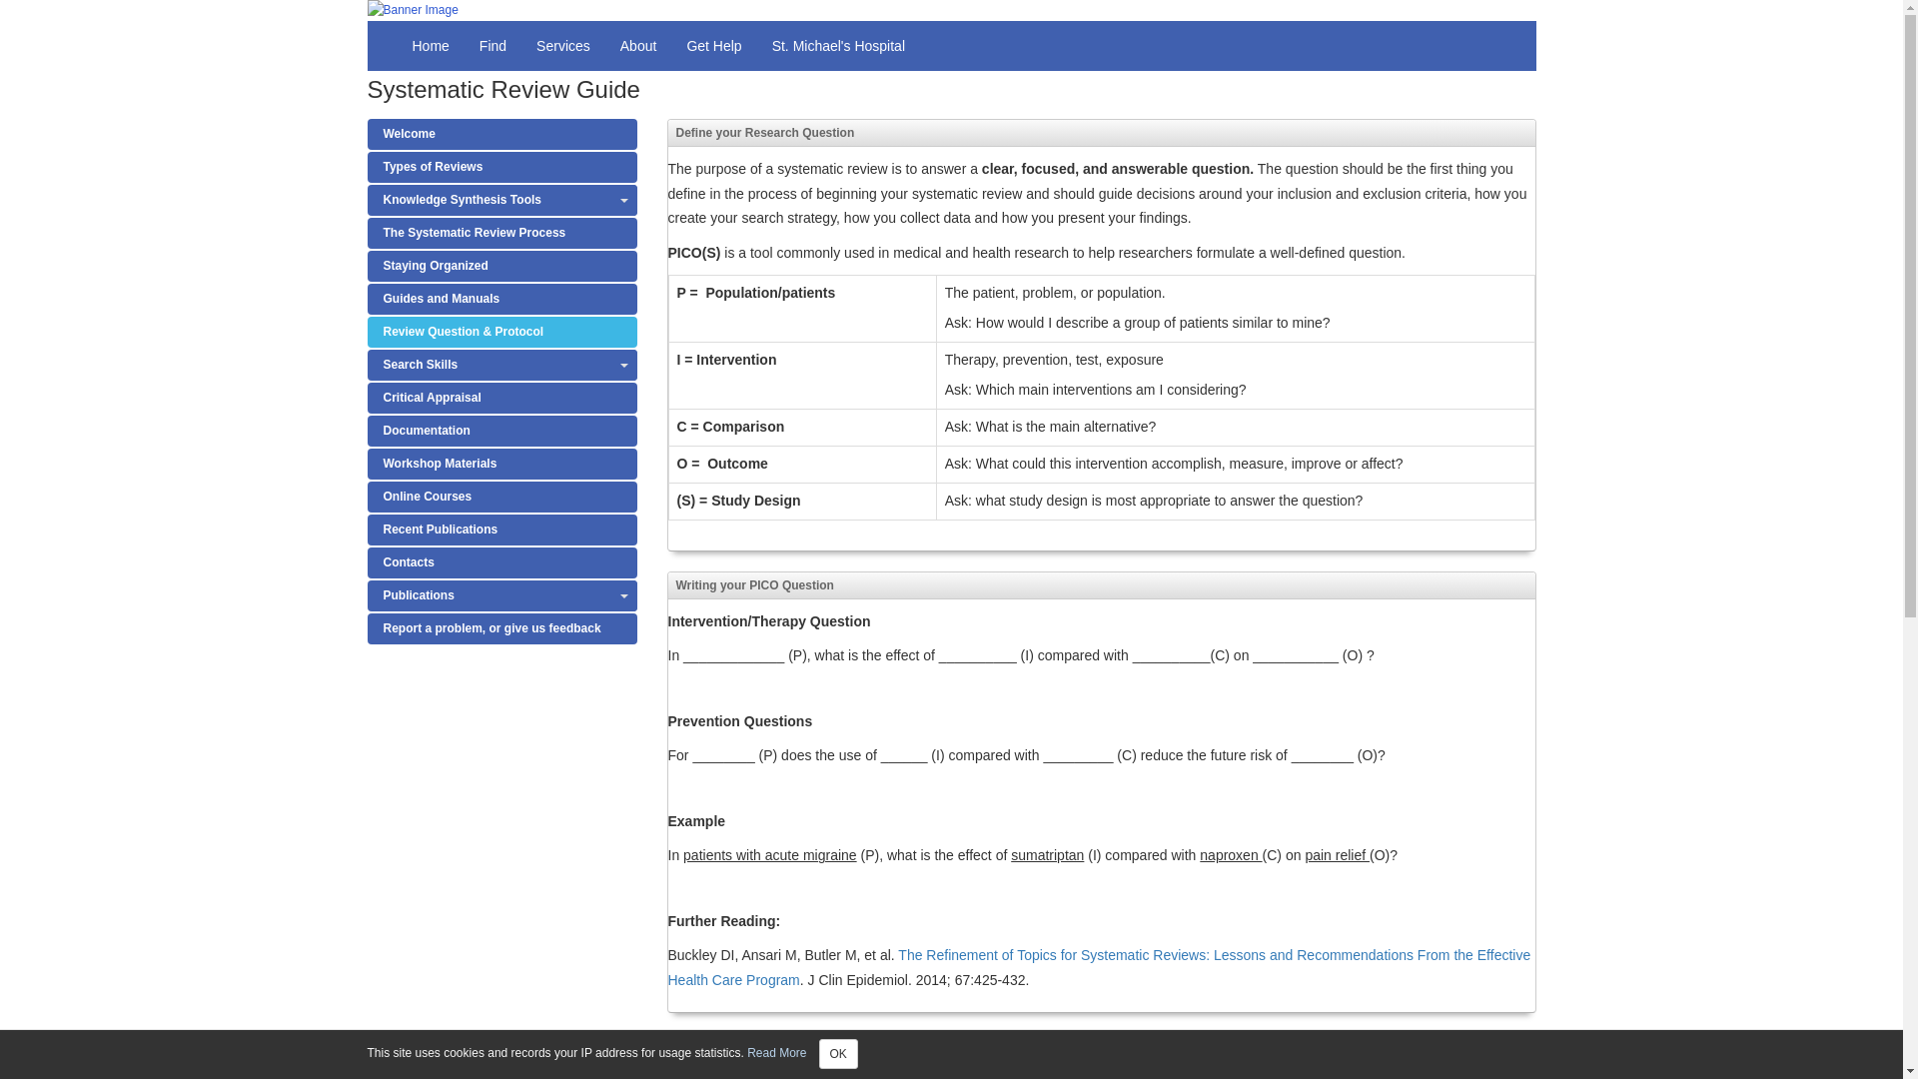 The image size is (1918, 1079). Describe the element at coordinates (501, 431) in the screenshot. I see `Documentation` at that location.